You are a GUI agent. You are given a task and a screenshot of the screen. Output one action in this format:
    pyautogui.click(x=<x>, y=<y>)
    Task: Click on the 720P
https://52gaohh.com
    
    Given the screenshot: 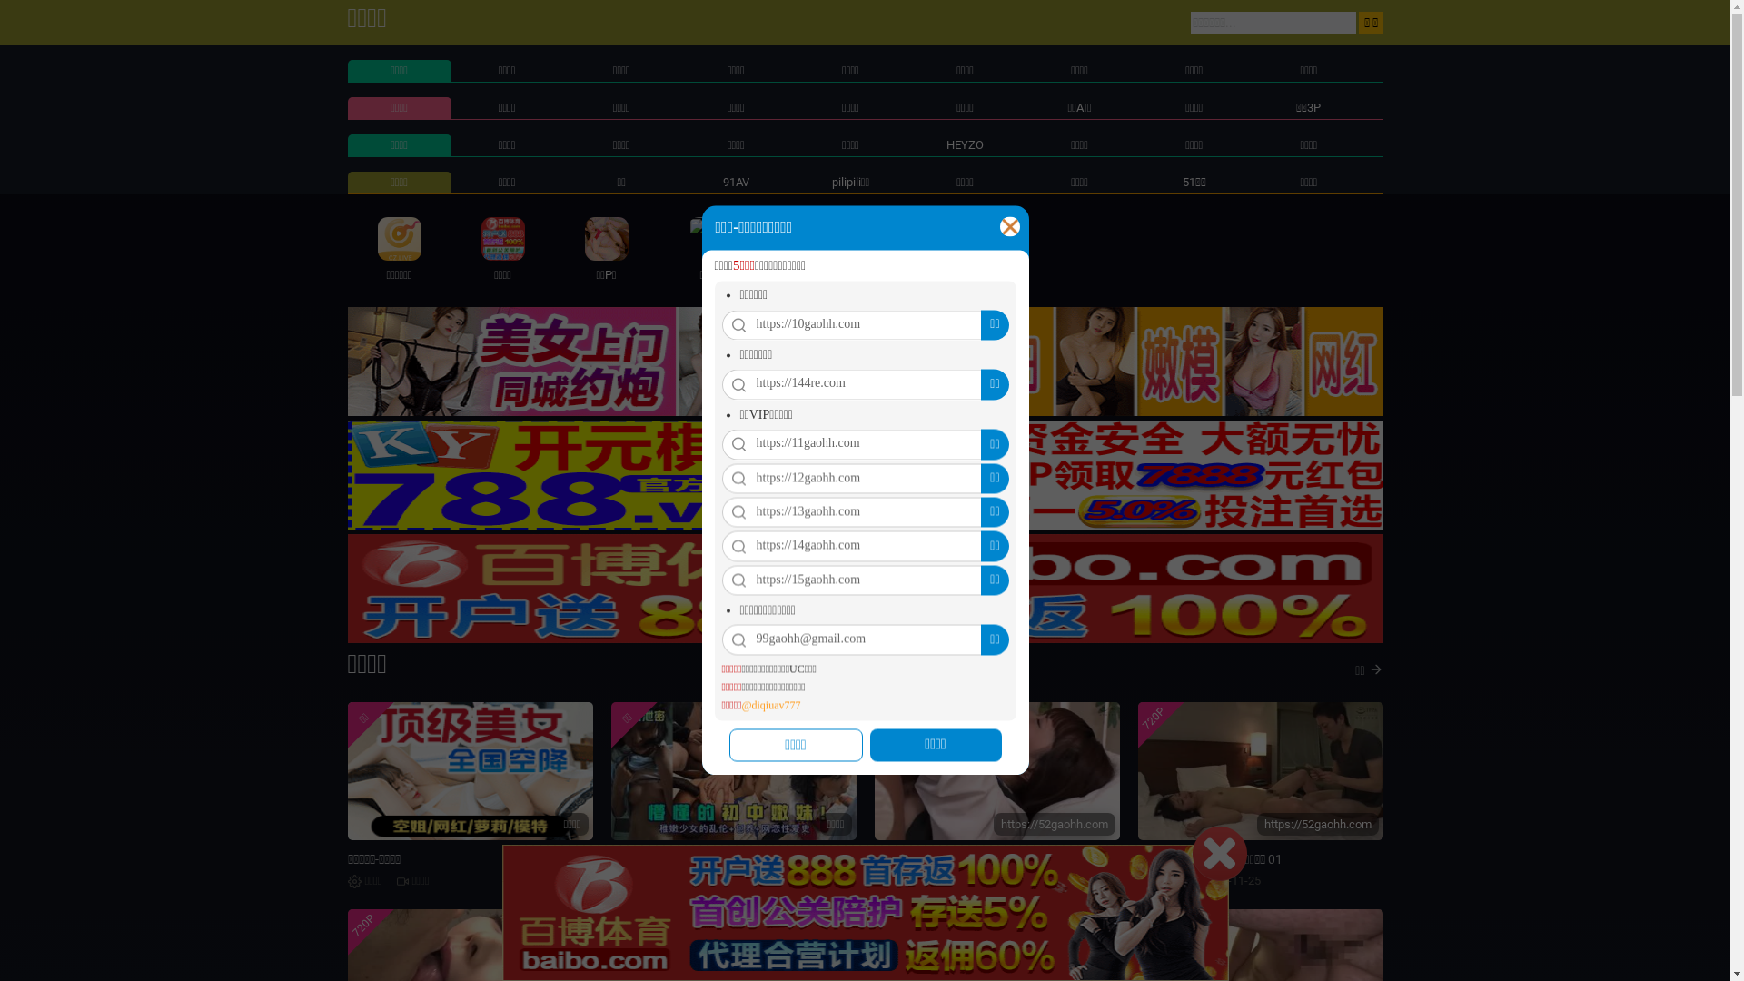 What is the action you would take?
    pyautogui.click(x=1260, y=771)
    